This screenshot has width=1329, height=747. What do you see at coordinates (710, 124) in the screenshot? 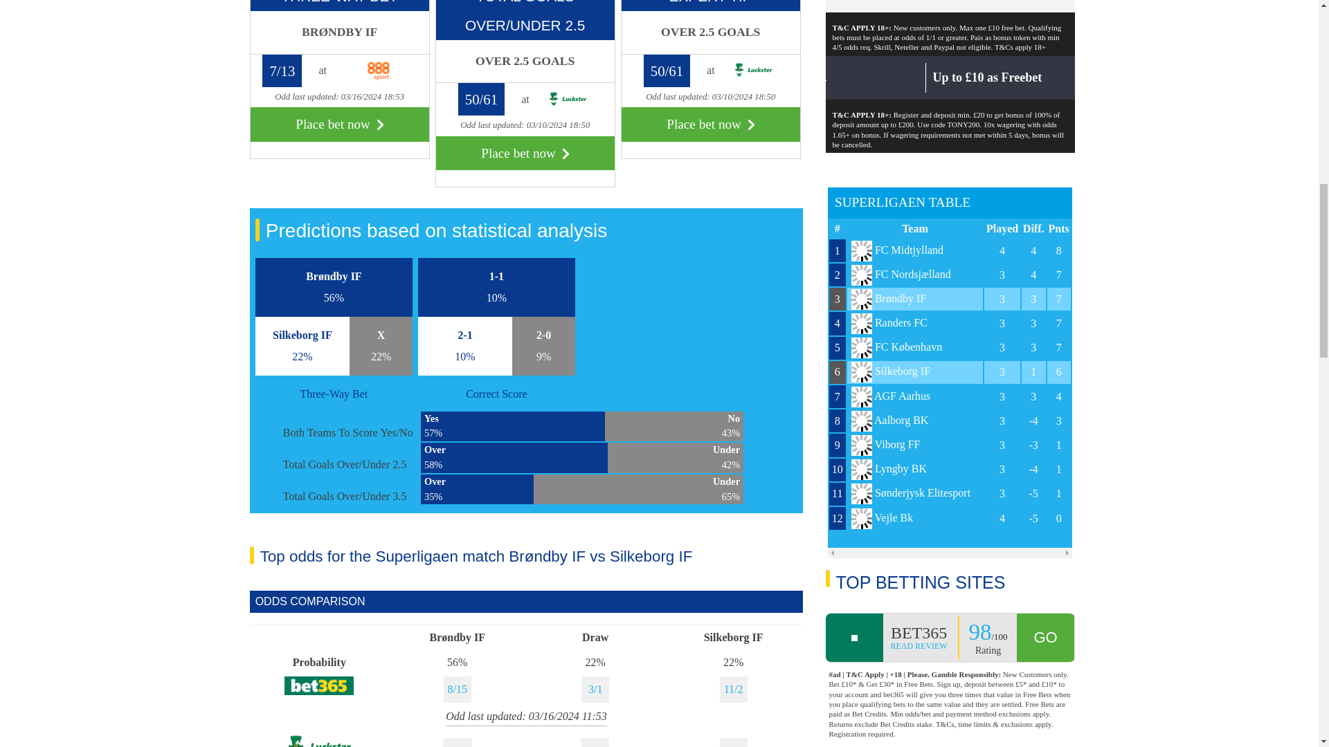
I see `Place bet now` at bounding box center [710, 124].